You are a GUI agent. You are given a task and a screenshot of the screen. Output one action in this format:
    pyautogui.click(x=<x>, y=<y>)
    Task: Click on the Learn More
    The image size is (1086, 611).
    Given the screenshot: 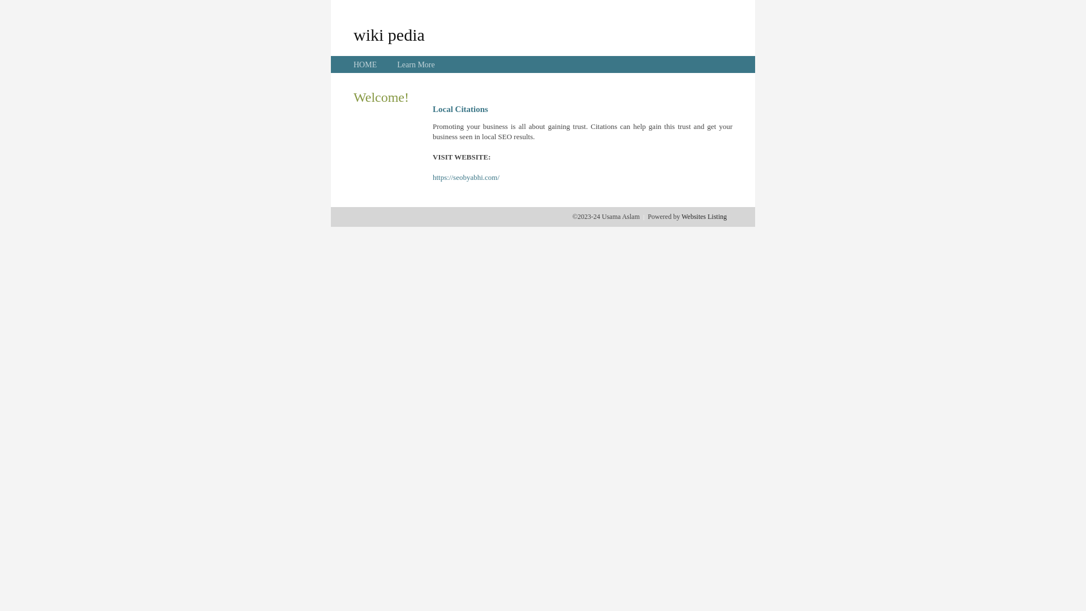 What is the action you would take?
    pyautogui.click(x=416, y=64)
    